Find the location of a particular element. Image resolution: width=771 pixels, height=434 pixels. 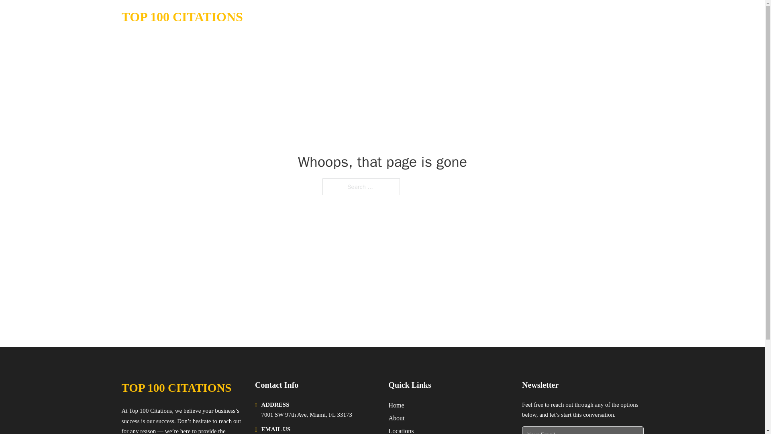

About is located at coordinates (397, 418).